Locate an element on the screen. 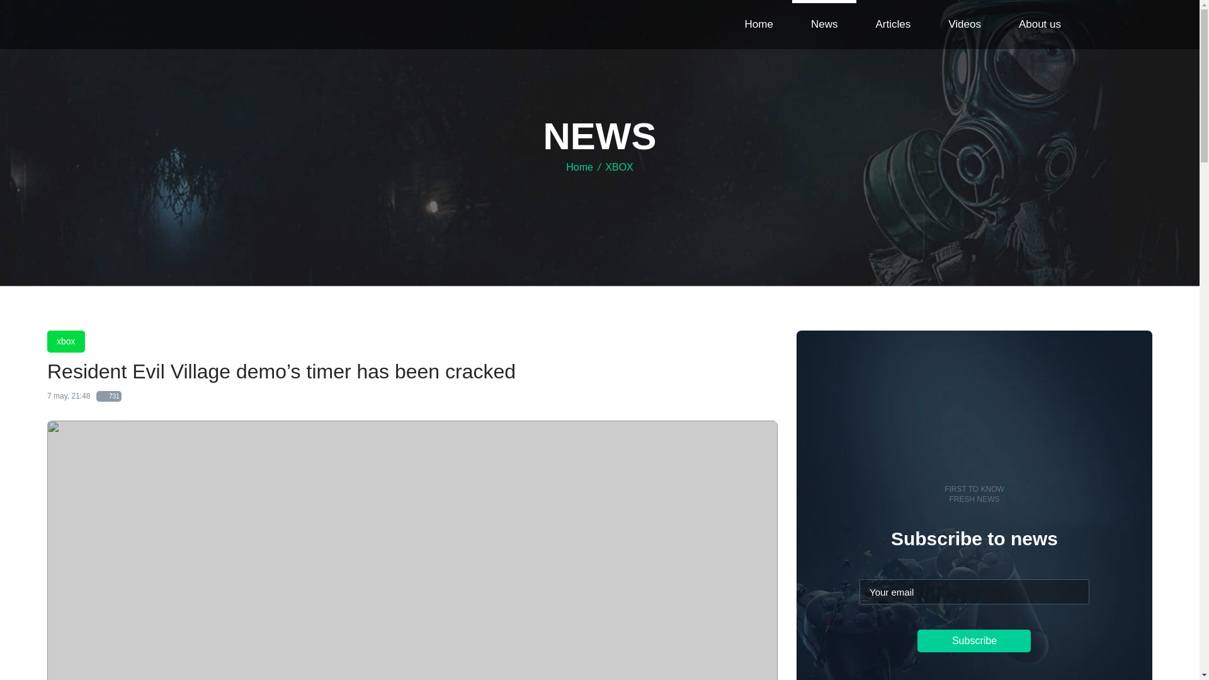  xbox is located at coordinates (65, 341).